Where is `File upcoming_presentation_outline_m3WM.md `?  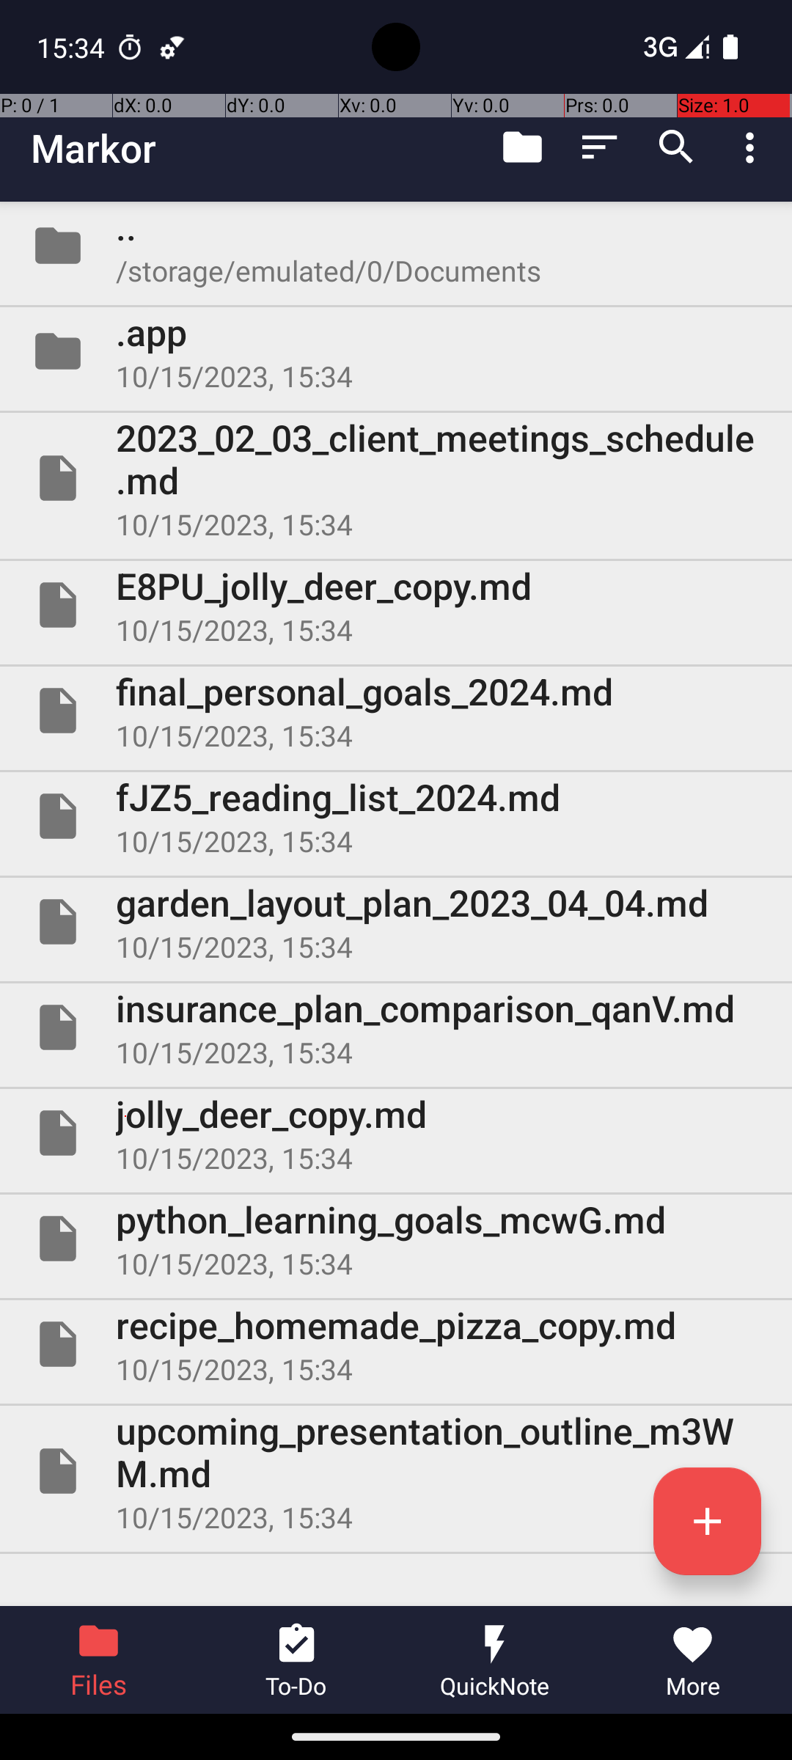 File upcoming_presentation_outline_m3WM.md  is located at coordinates (396, 1471).